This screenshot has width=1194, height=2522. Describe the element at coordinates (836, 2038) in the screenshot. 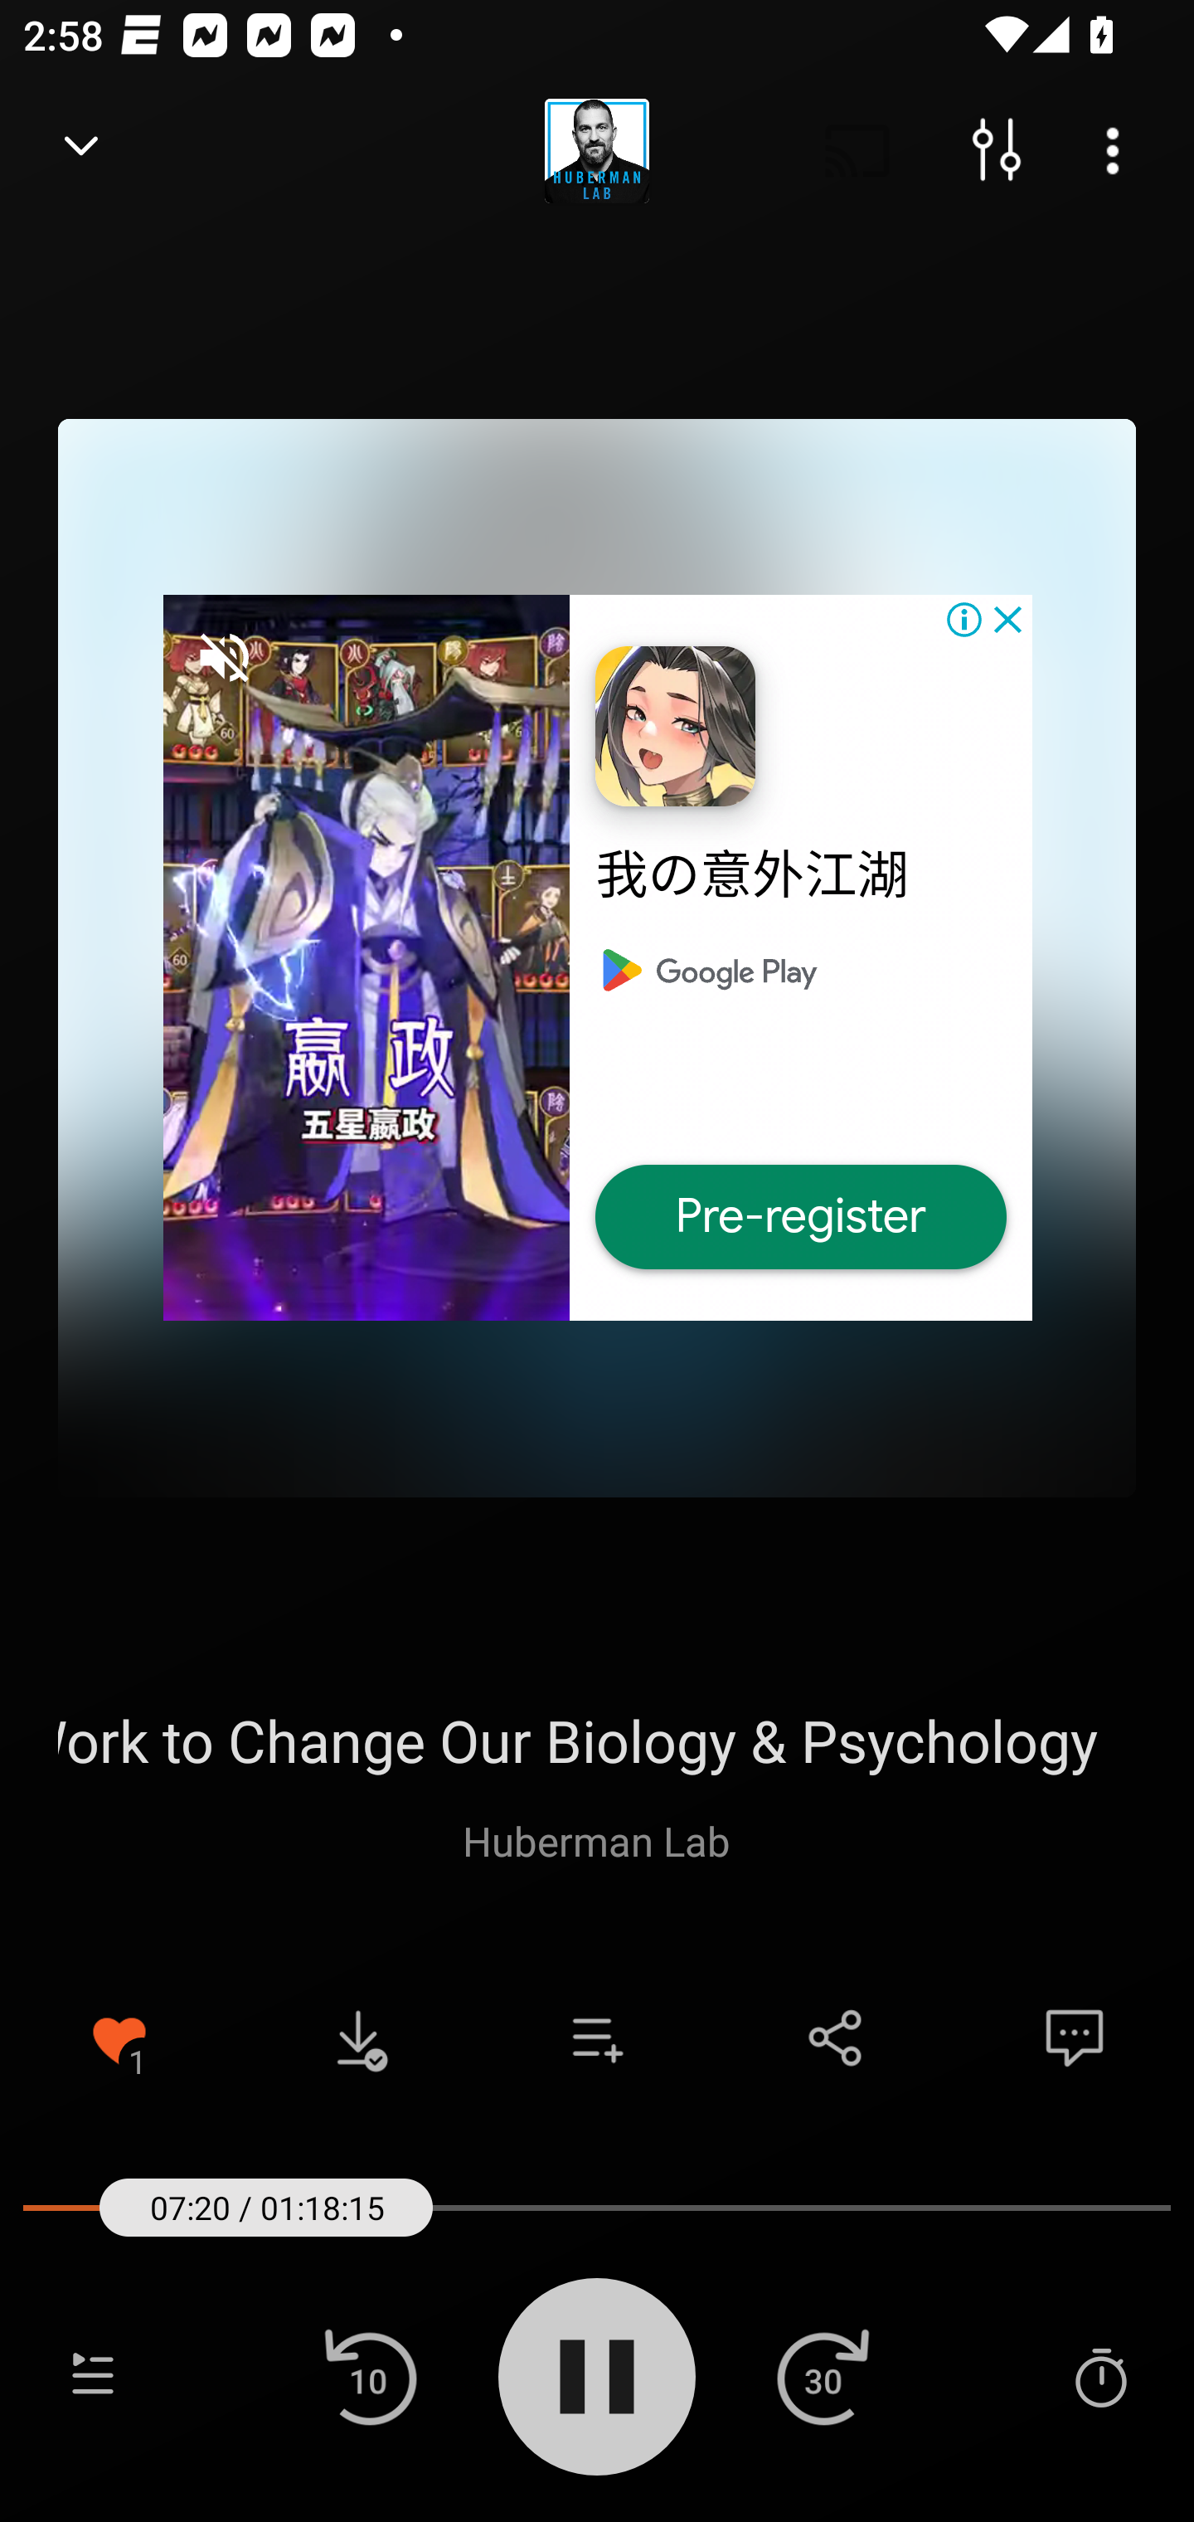

I see `Share` at that location.